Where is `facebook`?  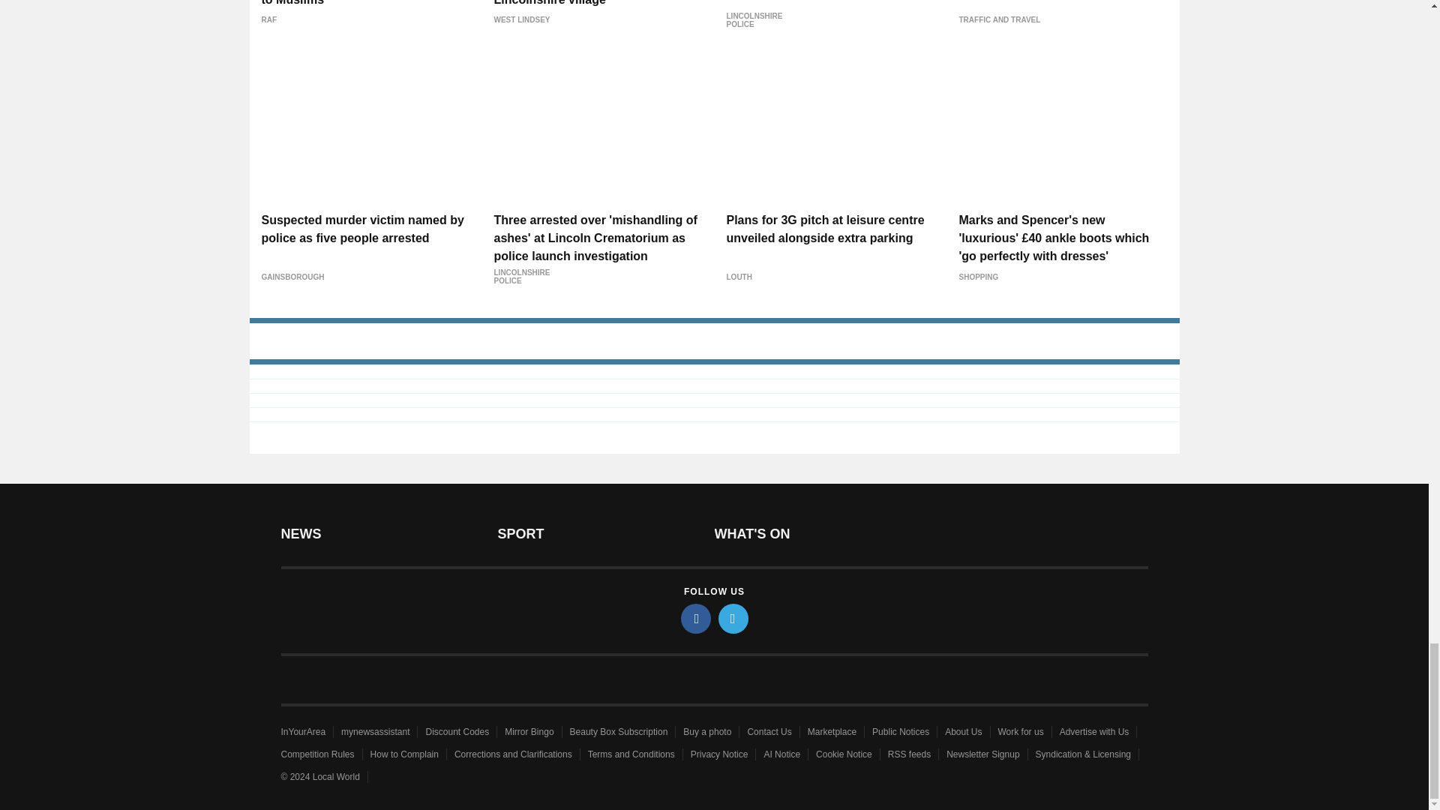 facebook is located at coordinates (696, 618).